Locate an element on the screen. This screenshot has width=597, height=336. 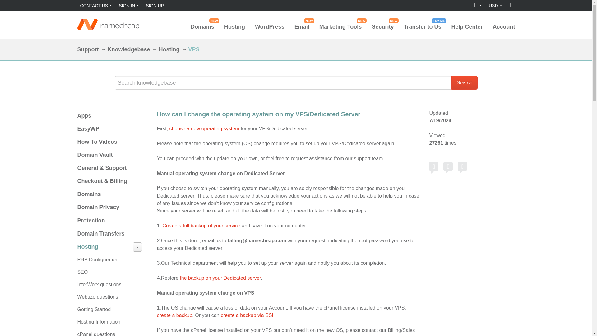
SIGN IN is located at coordinates (129, 5).